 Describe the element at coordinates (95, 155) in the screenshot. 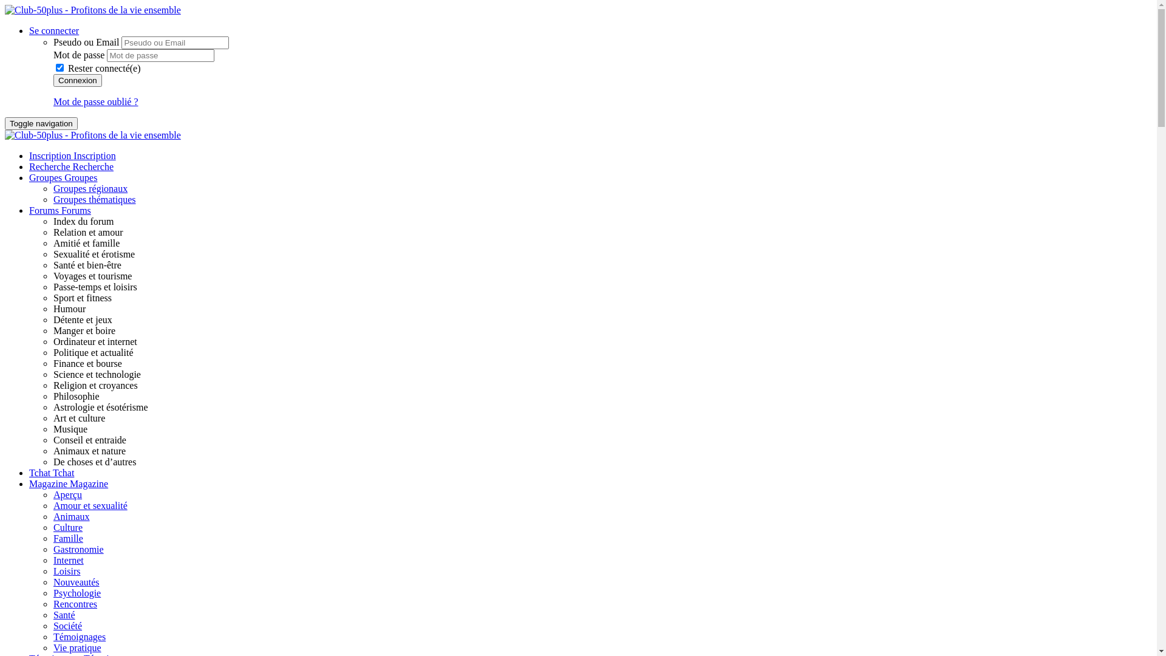

I see `Inscription` at that location.